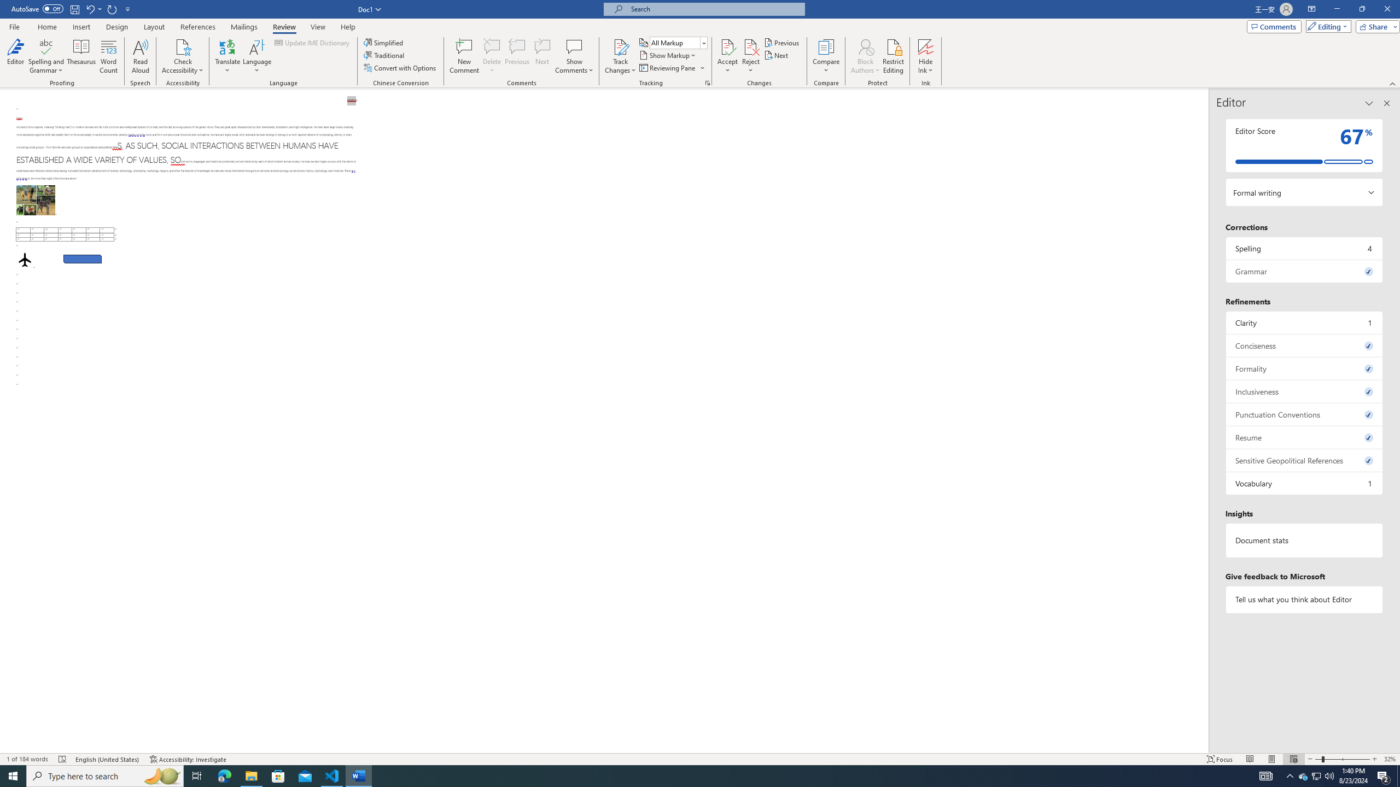 The width and height of the screenshot is (1400, 787). Describe the element at coordinates (1305, 599) in the screenshot. I see `Tell us what you think about Editor` at that location.